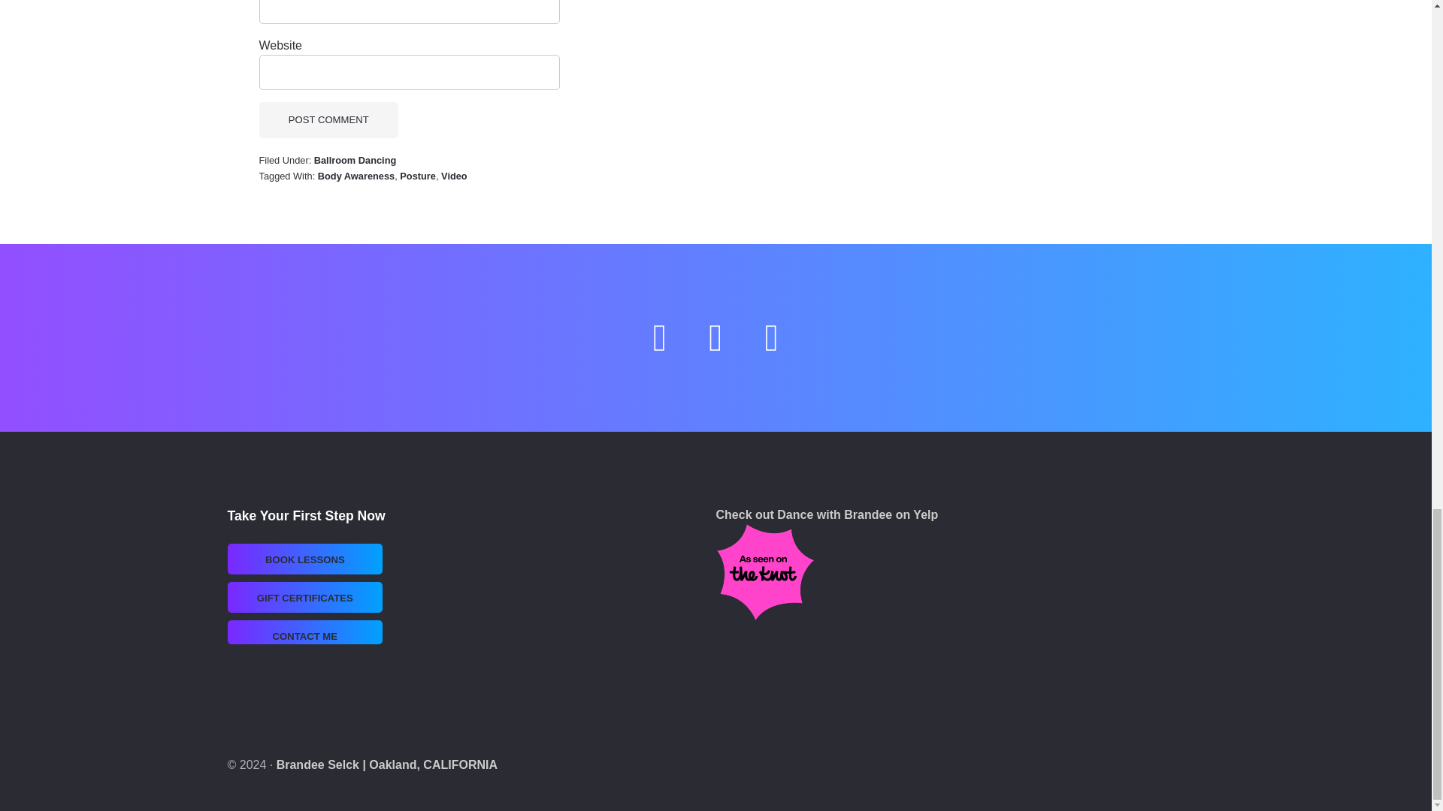  Describe the element at coordinates (454, 176) in the screenshot. I see `Video` at that location.